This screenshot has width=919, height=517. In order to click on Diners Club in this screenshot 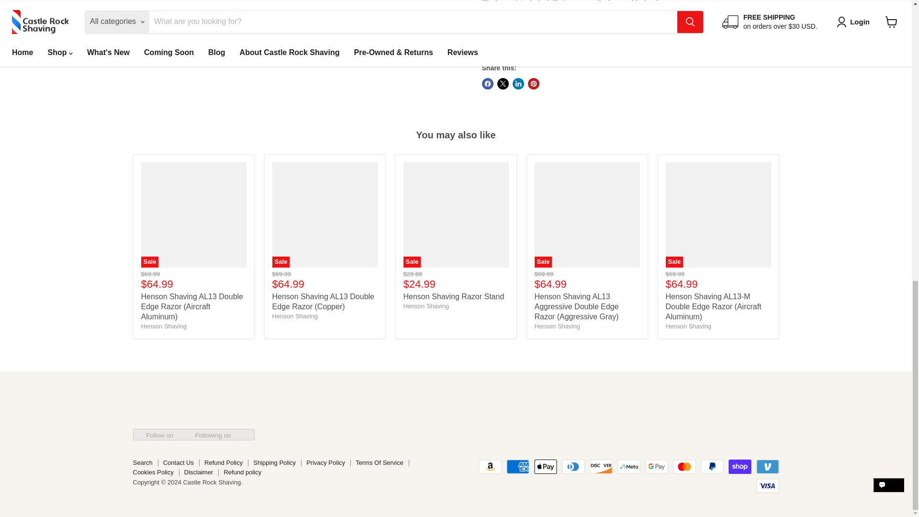, I will do `click(573, 466)`.